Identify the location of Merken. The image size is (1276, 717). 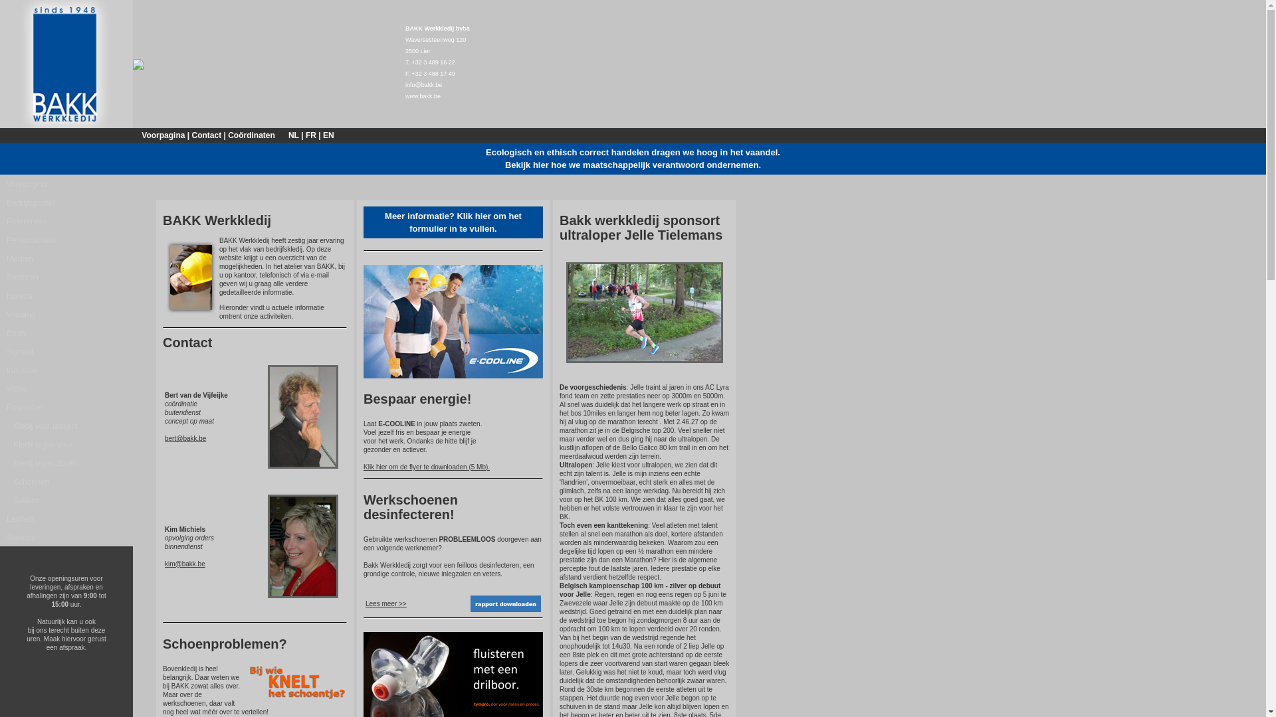
(66, 258).